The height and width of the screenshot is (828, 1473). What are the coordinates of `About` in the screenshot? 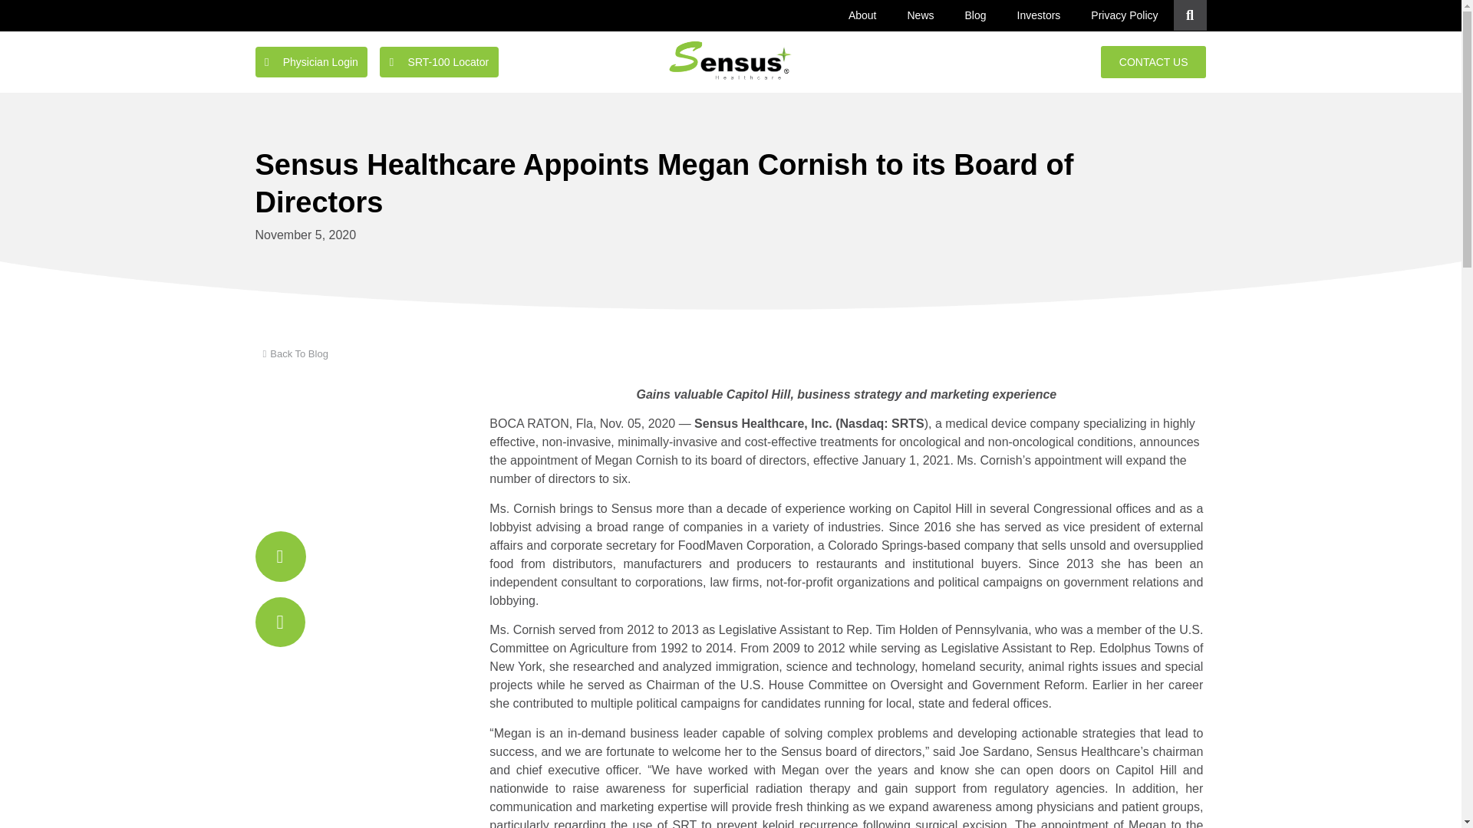 It's located at (862, 15).